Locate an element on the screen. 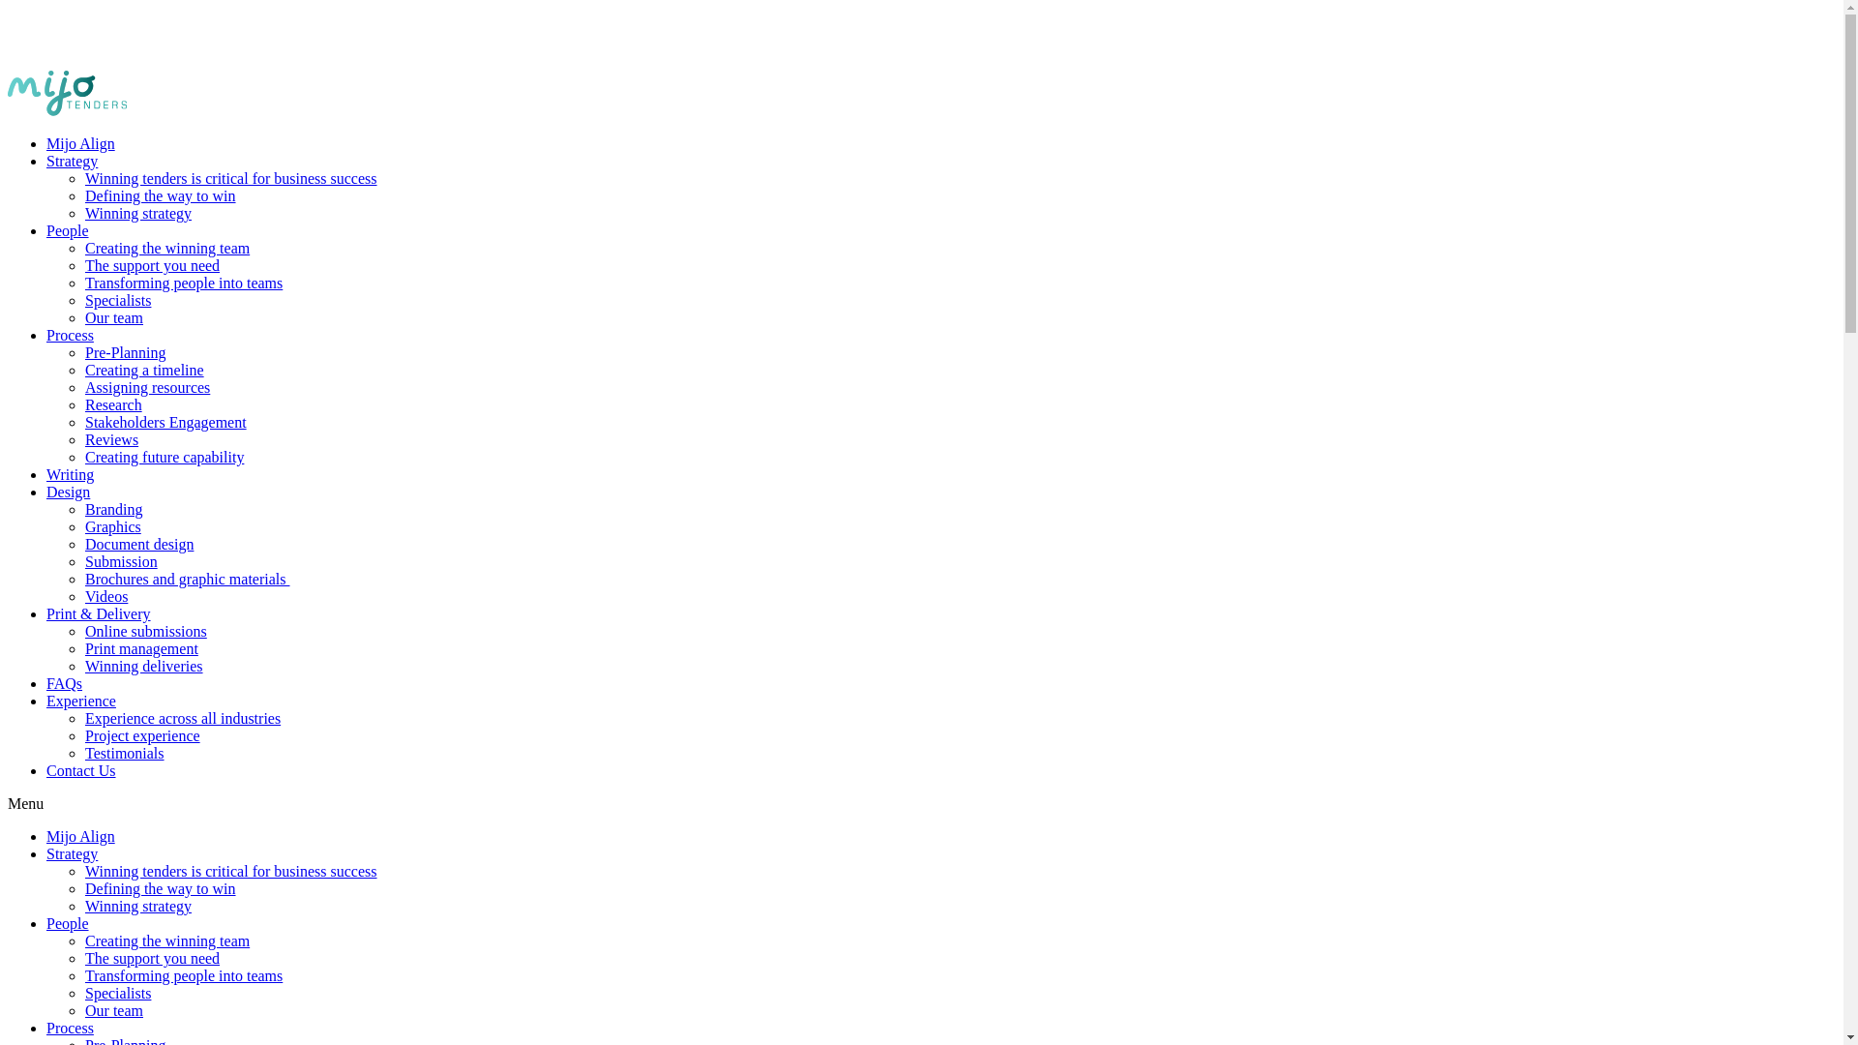 The width and height of the screenshot is (1858, 1045). People is located at coordinates (68, 923).